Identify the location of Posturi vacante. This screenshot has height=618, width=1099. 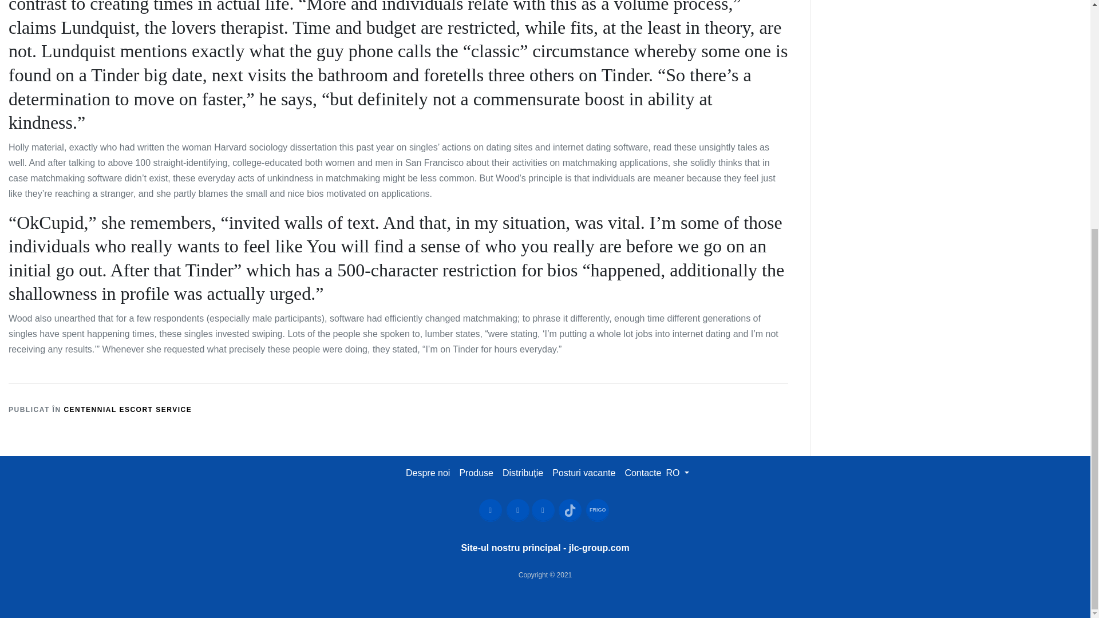
(583, 473).